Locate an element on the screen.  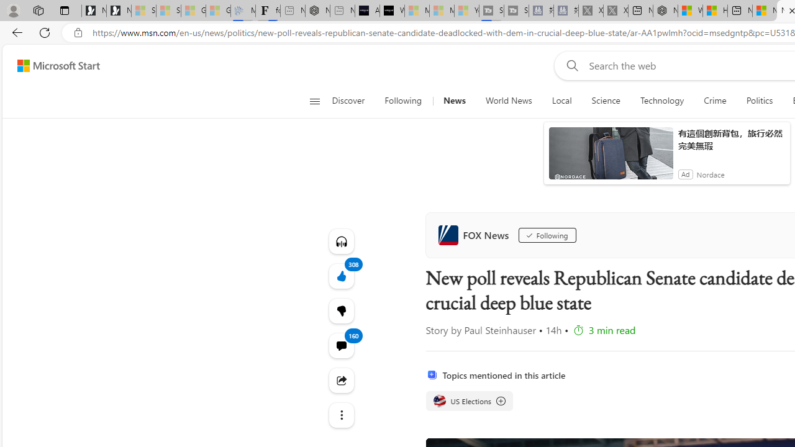
Microsoft Start Sports - Sleeping is located at coordinates (417, 11).